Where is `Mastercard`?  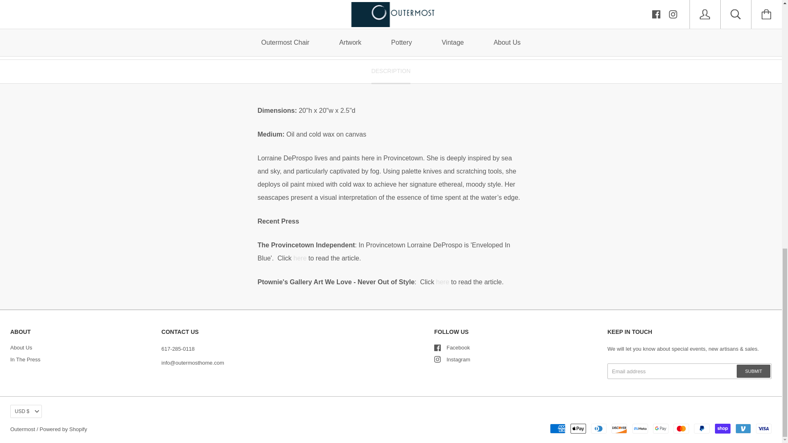 Mastercard is located at coordinates (681, 428).